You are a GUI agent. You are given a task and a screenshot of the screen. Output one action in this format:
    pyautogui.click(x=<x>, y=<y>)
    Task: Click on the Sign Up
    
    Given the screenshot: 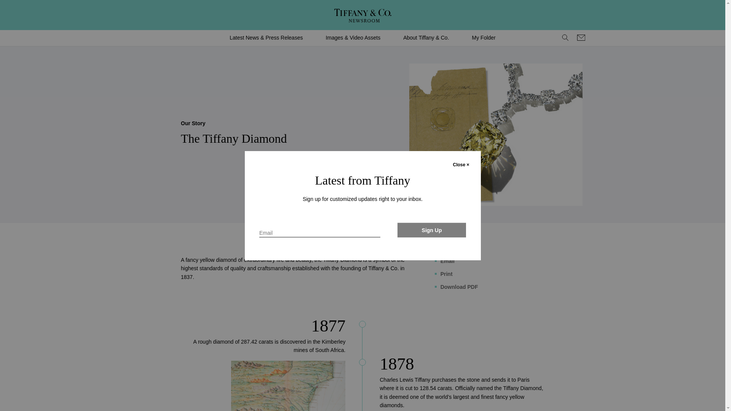 What is the action you would take?
    pyautogui.click(x=432, y=230)
    